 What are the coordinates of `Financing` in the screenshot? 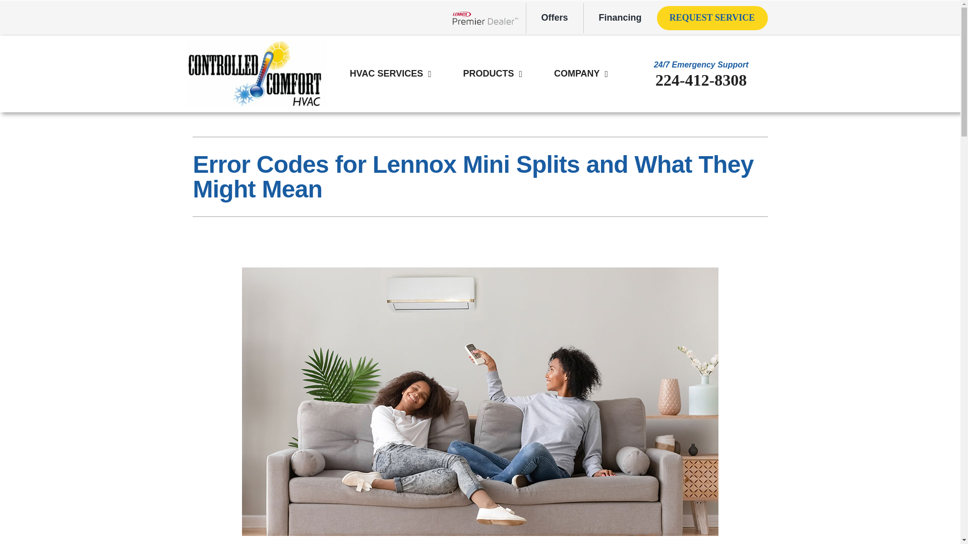 It's located at (620, 18).